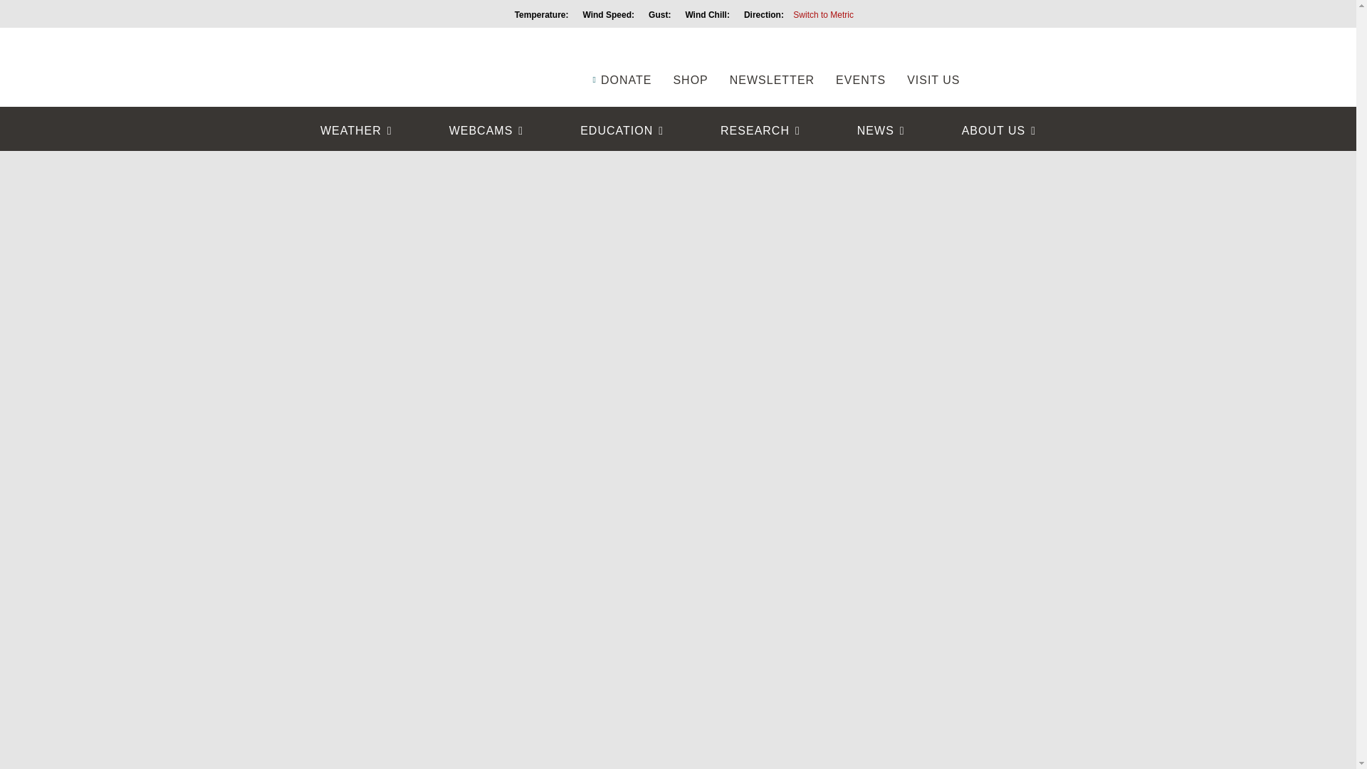 This screenshot has height=769, width=1367. I want to click on DONATE, so click(620, 58).